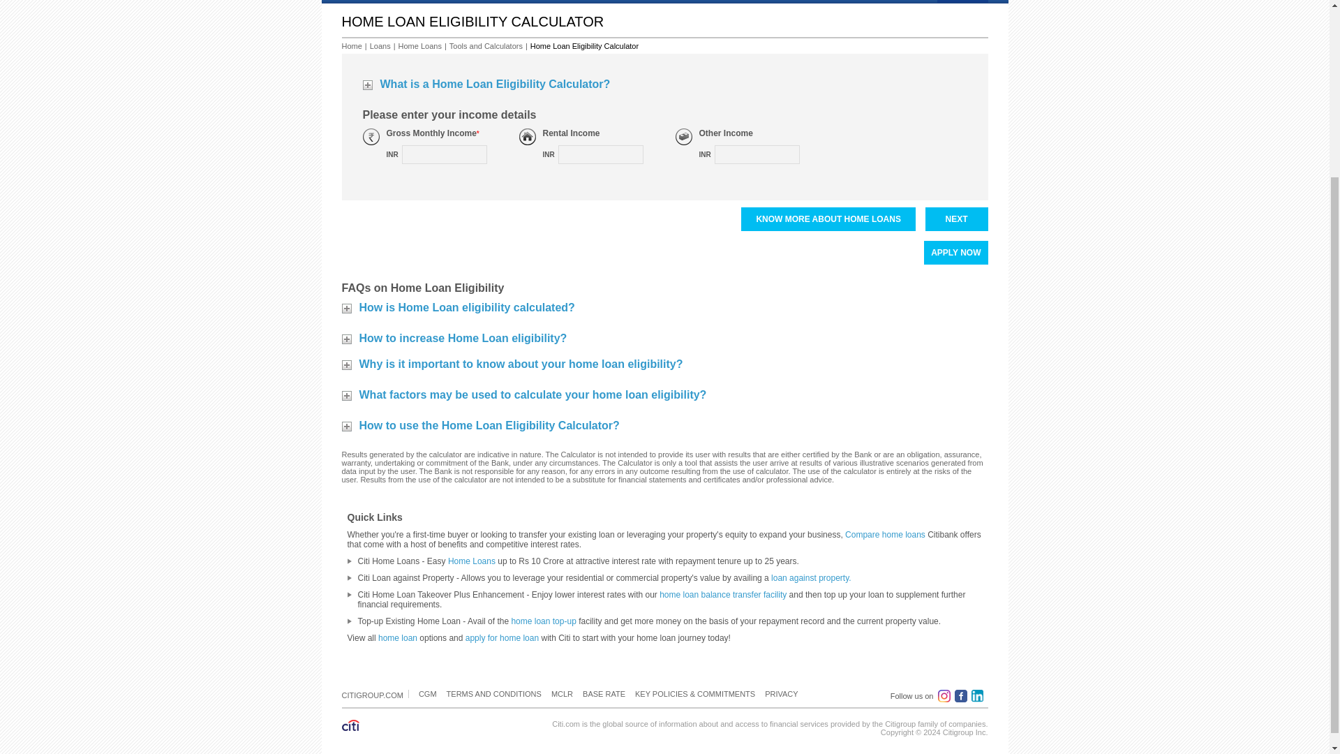  Describe the element at coordinates (828, 219) in the screenshot. I see `KNOW MORE ABOUT HOME LOANS` at that location.